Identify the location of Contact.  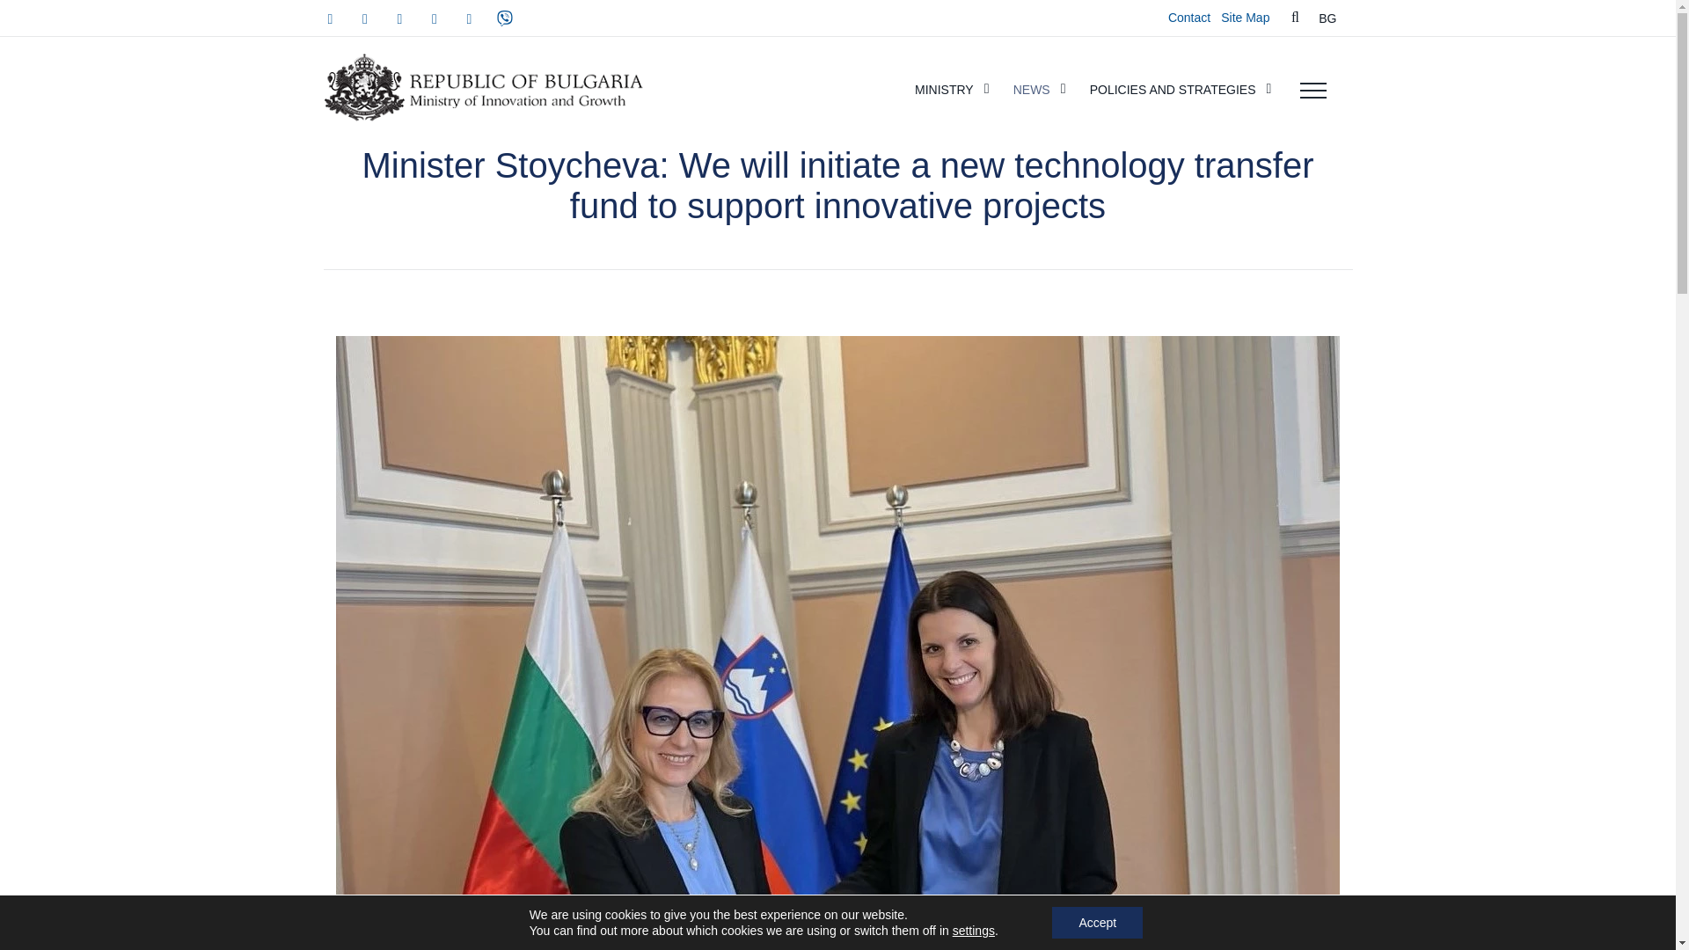
(1189, 18).